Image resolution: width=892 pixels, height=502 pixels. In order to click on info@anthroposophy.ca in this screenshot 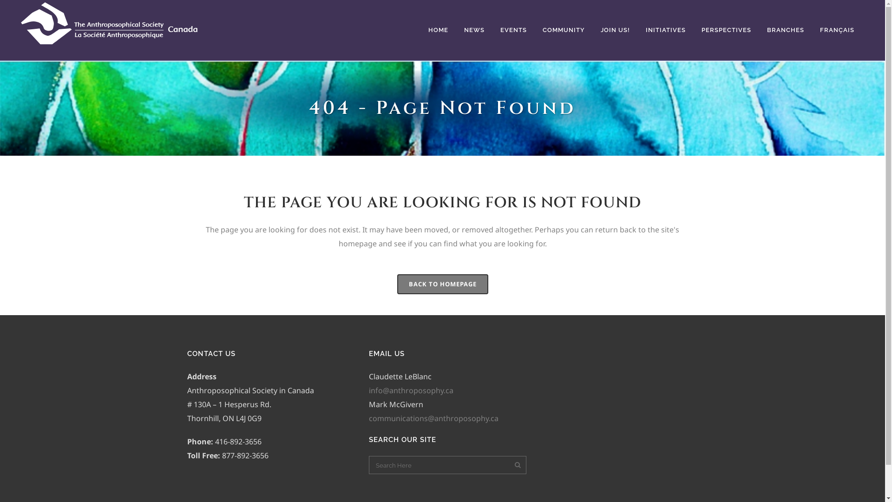, I will do `click(411, 390)`.